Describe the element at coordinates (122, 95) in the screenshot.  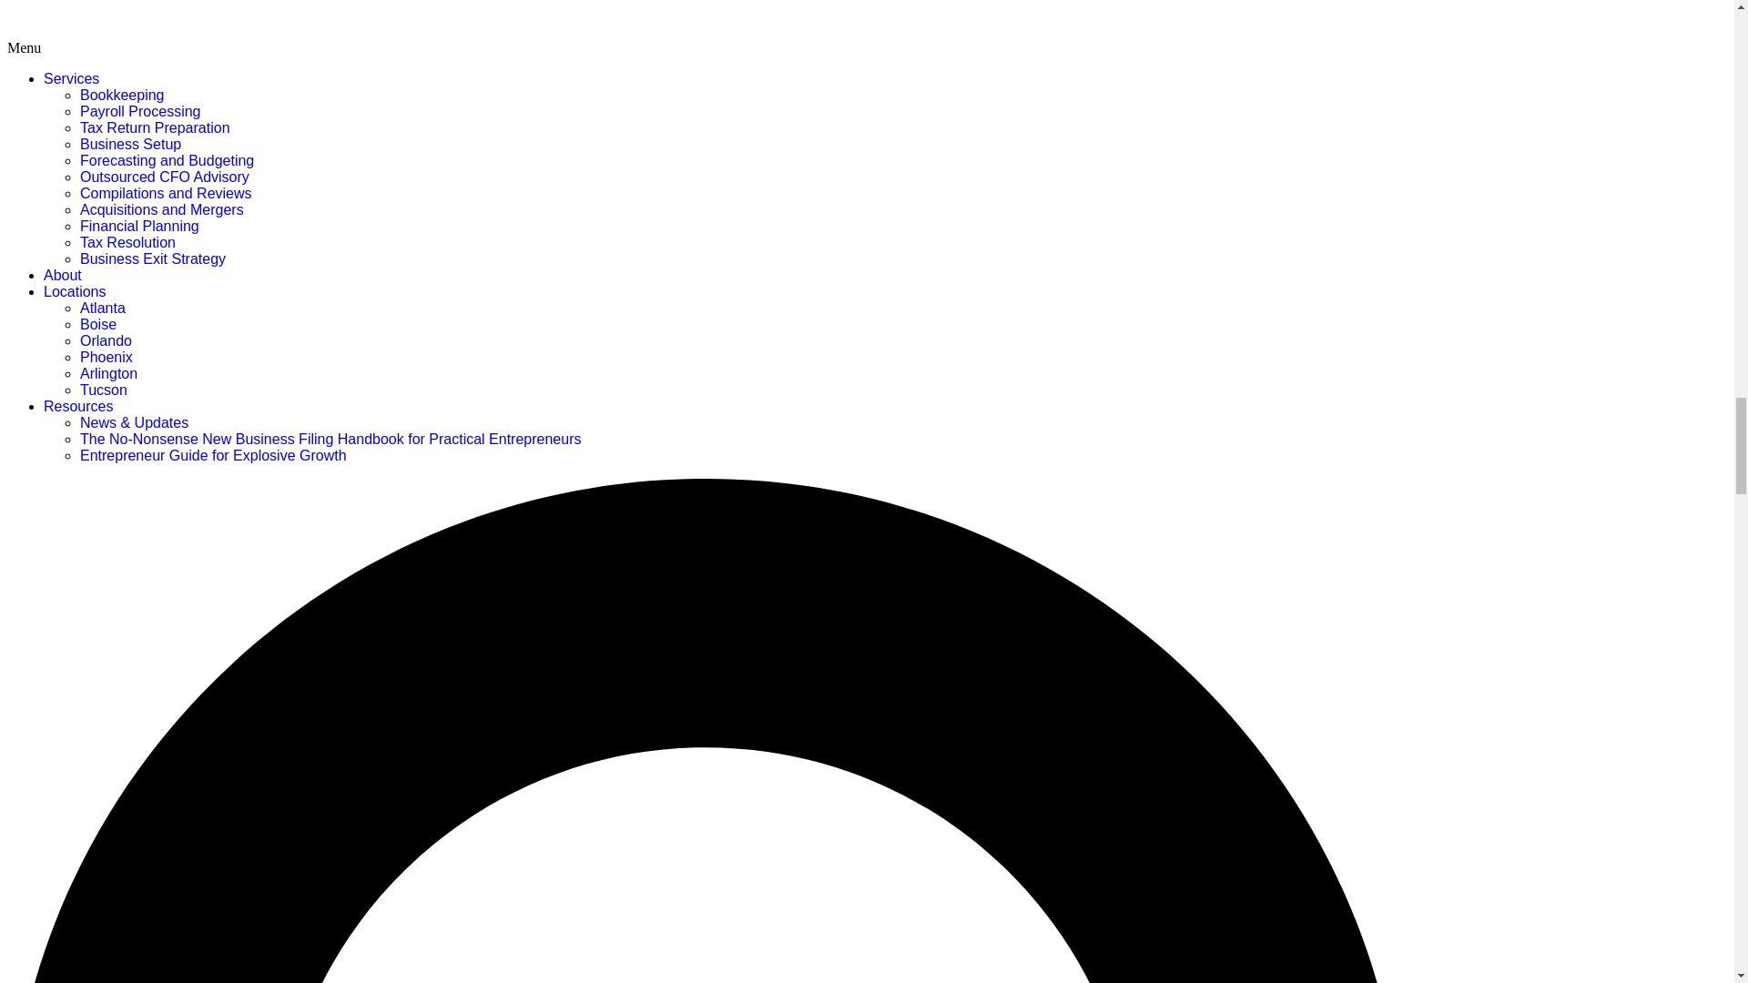
I see `Bookkeeping` at that location.